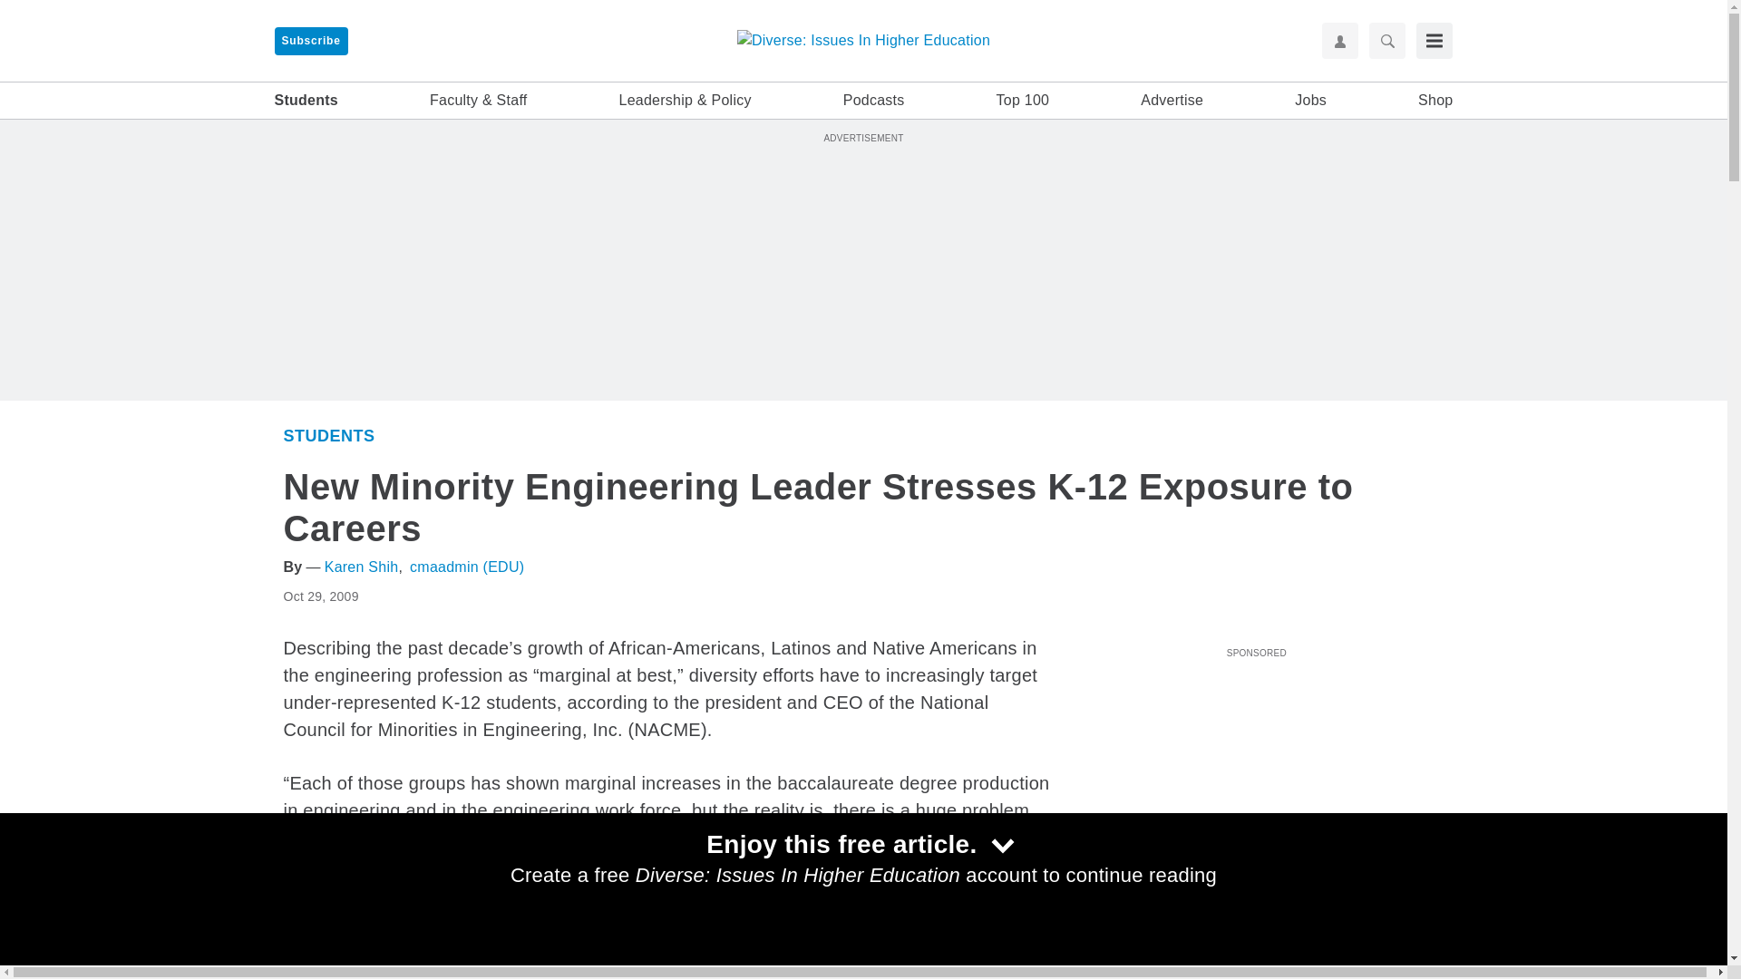 The width and height of the screenshot is (1741, 979). What do you see at coordinates (1023, 101) in the screenshot?
I see `Top 100` at bounding box center [1023, 101].